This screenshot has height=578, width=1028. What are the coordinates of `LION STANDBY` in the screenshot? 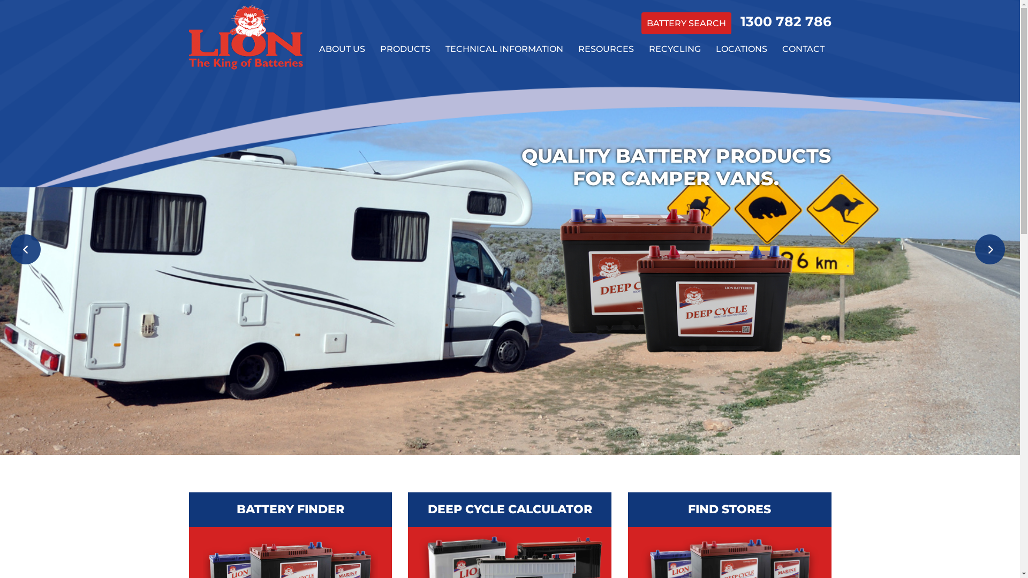 It's located at (342, 103).